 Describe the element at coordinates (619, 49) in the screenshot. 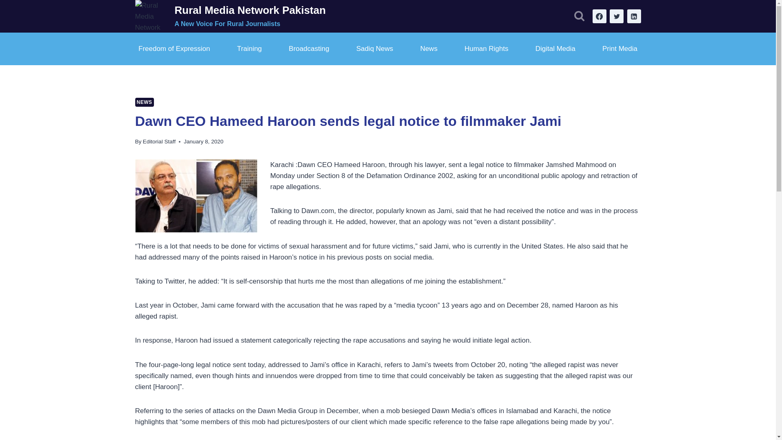

I see `Print Media` at that location.